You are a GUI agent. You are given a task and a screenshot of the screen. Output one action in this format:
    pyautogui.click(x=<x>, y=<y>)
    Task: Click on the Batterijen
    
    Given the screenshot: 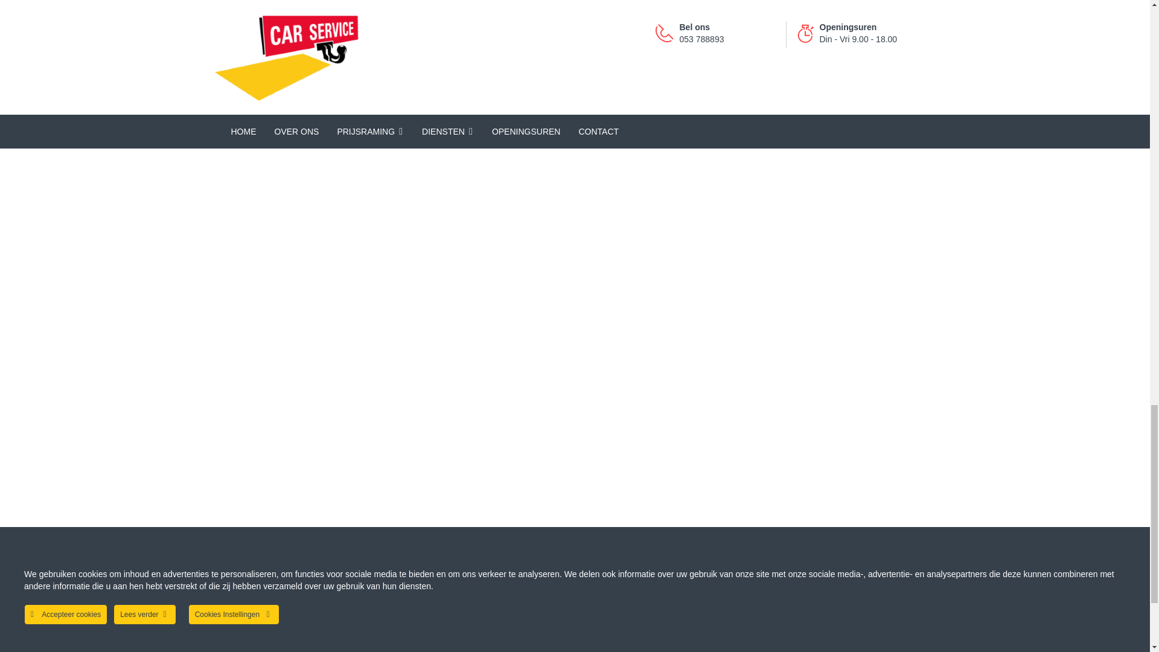 What is the action you would take?
    pyautogui.click(x=245, y=647)
    